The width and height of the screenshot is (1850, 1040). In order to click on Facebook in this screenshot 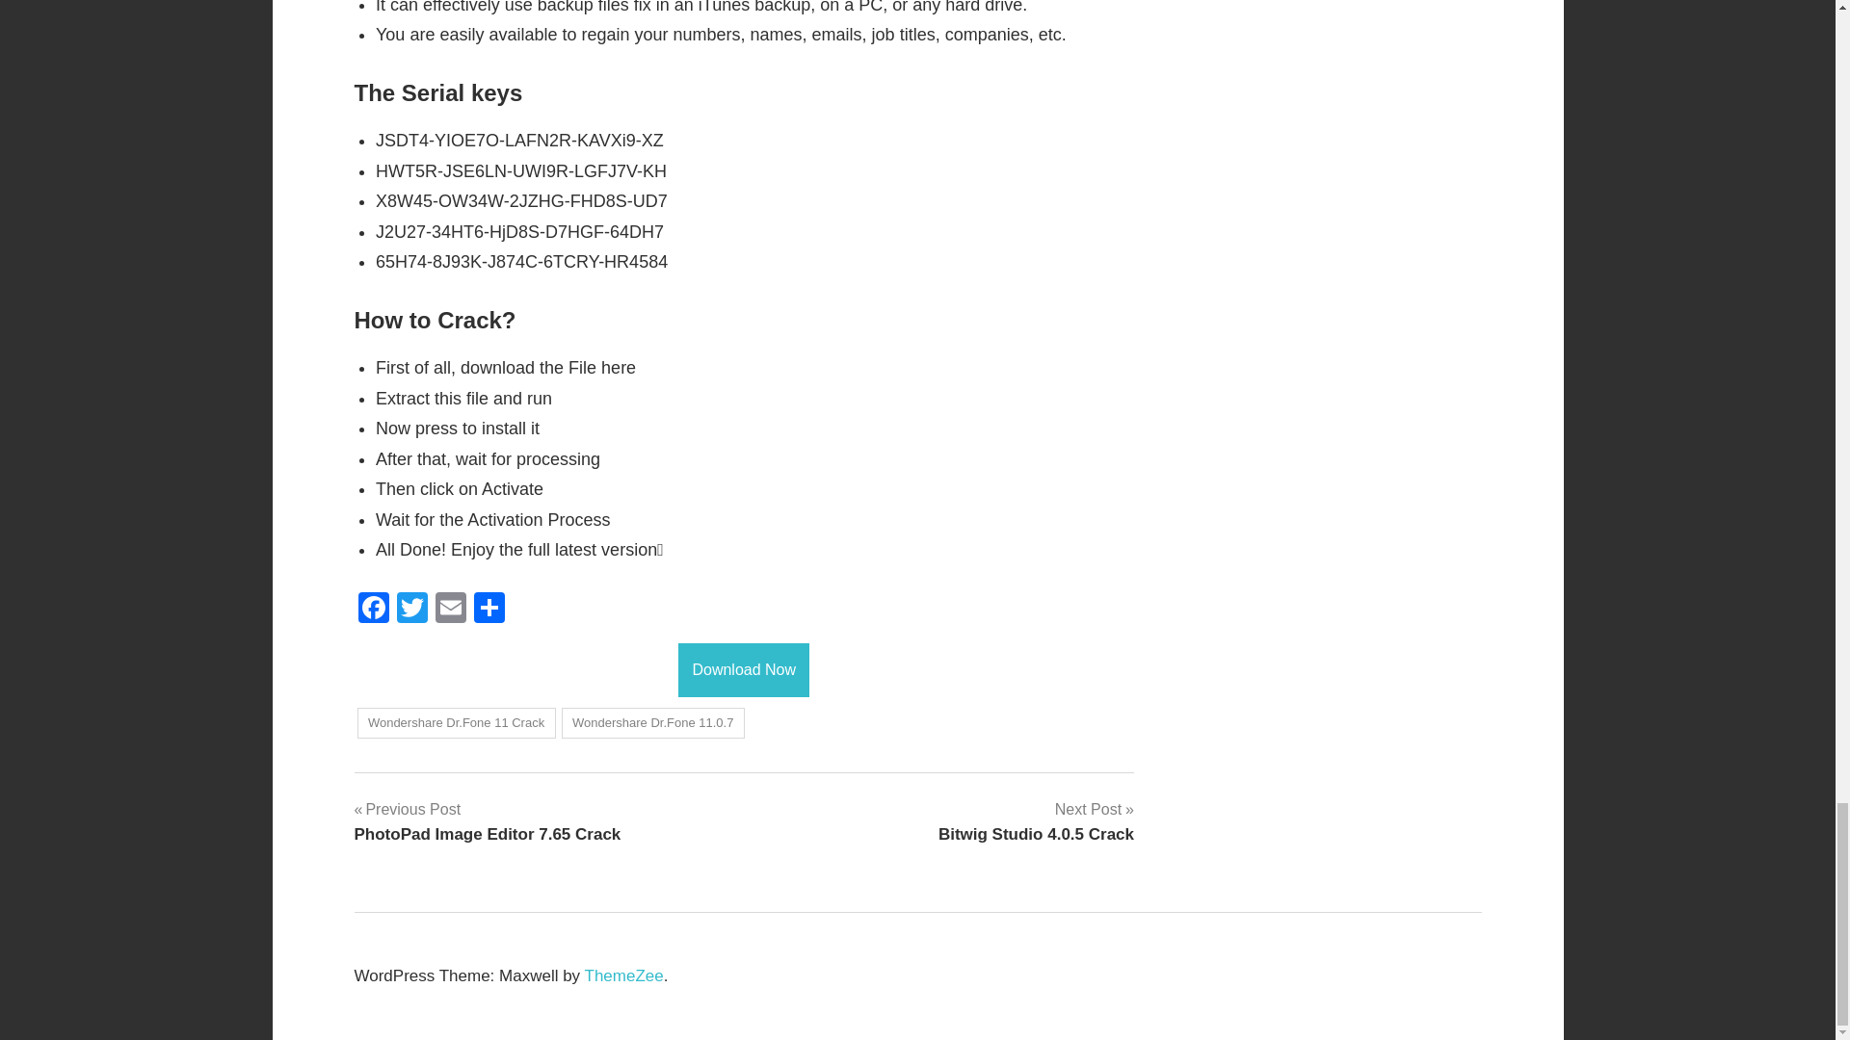, I will do `click(653, 723)`.